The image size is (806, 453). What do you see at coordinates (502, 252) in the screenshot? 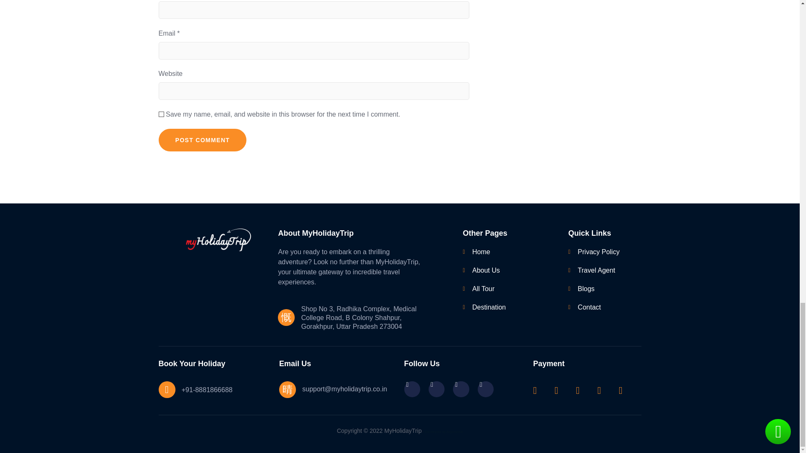
I see `Home` at bounding box center [502, 252].